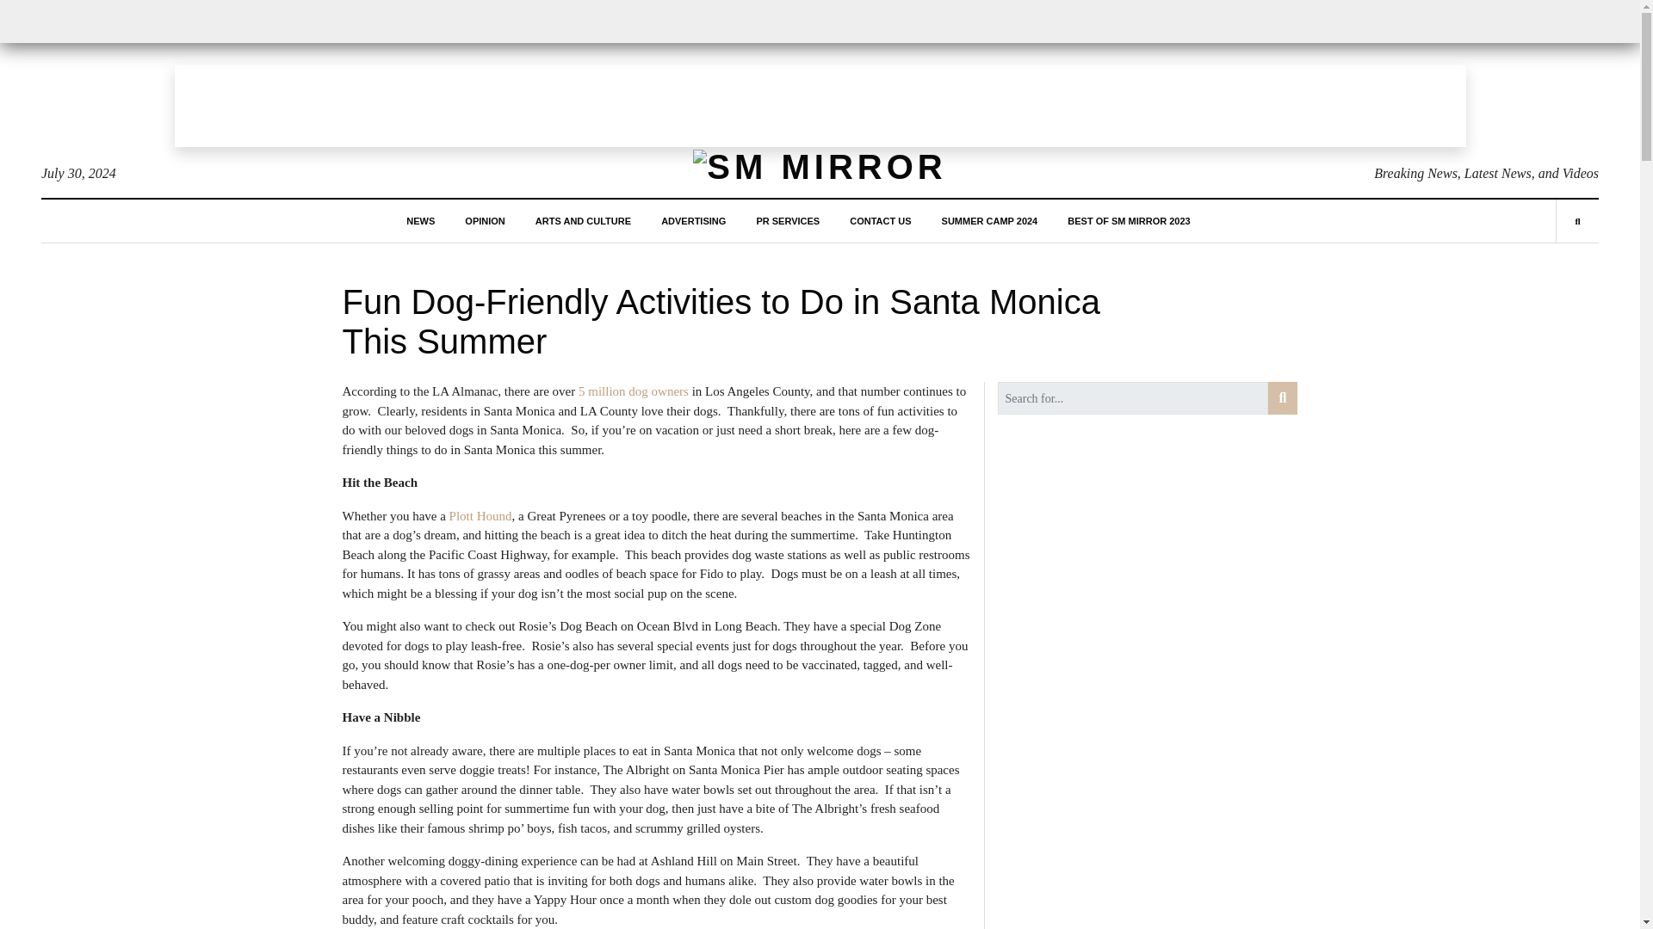 The height and width of the screenshot is (929, 1653). What do you see at coordinates (634, 391) in the screenshot?
I see `5 million dog owners` at bounding box center [634, 391].